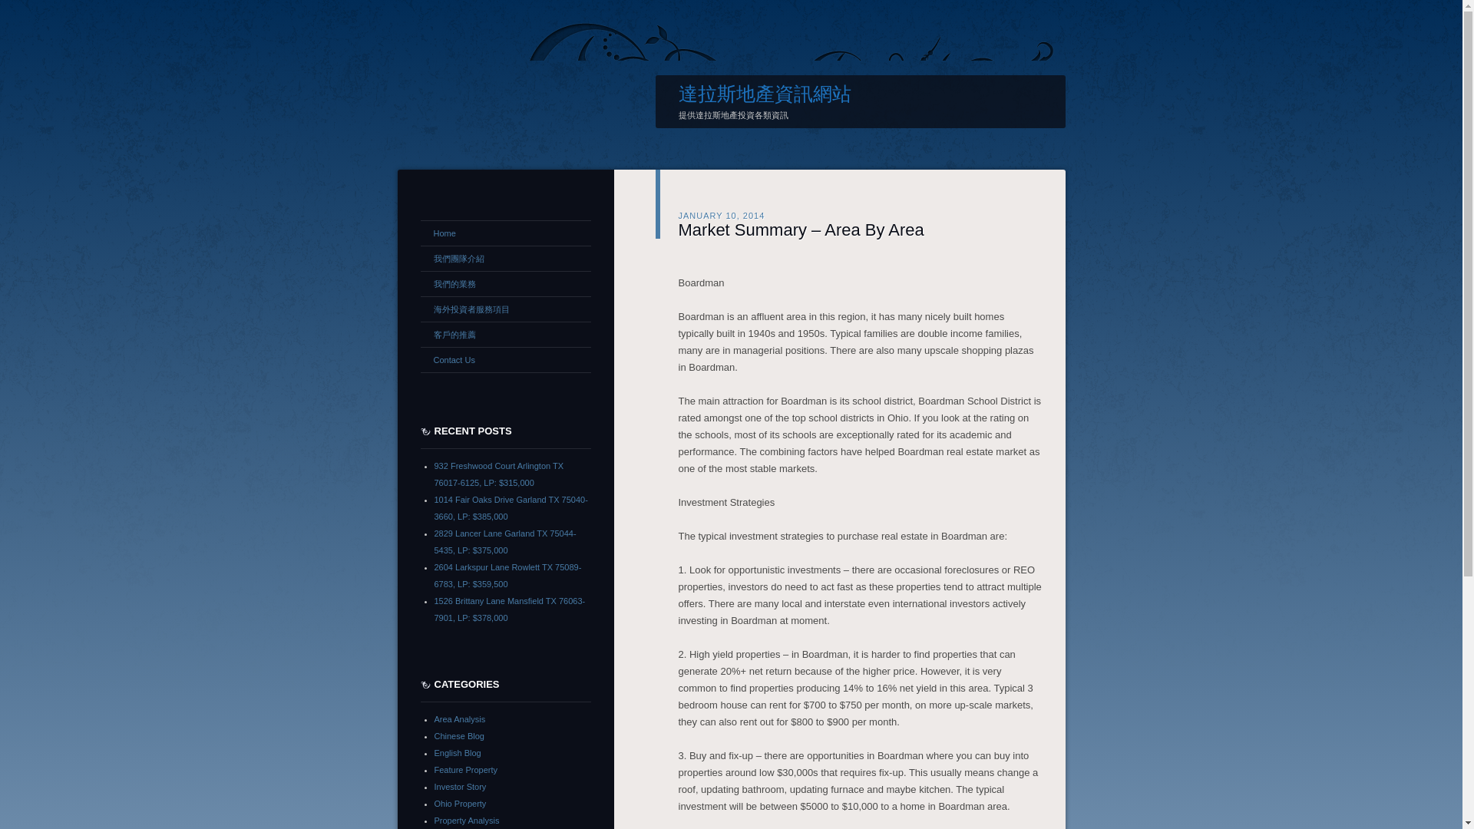  What do you see at coordinates (505, 233) in the screenshot?
I see `Home` at bounding box center [505, 233].